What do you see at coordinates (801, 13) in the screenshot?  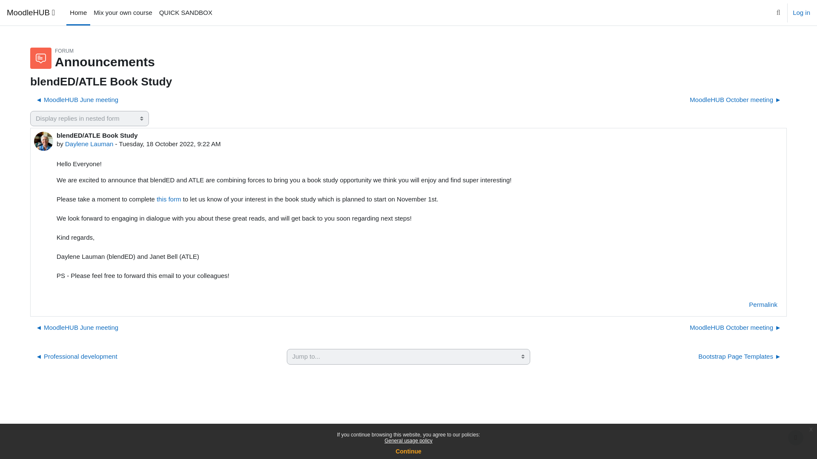 I see `Log in` at bounding box center [801, 13].